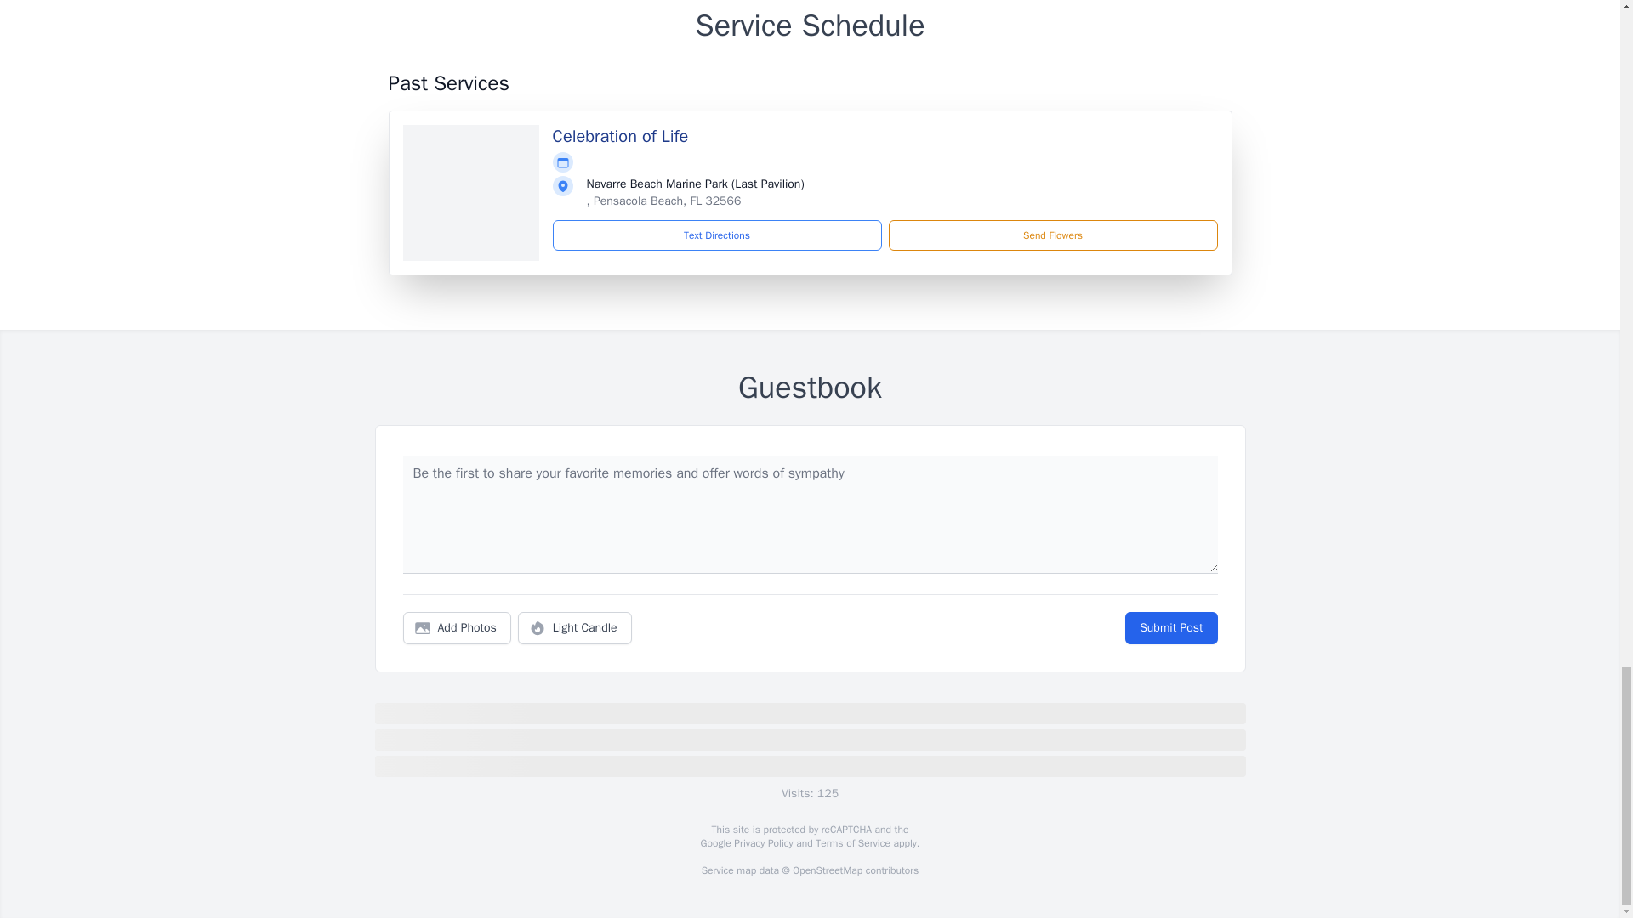 This screenshot has height=918, width=1633. I want to click on Privacy Policy, so click(762, 843).